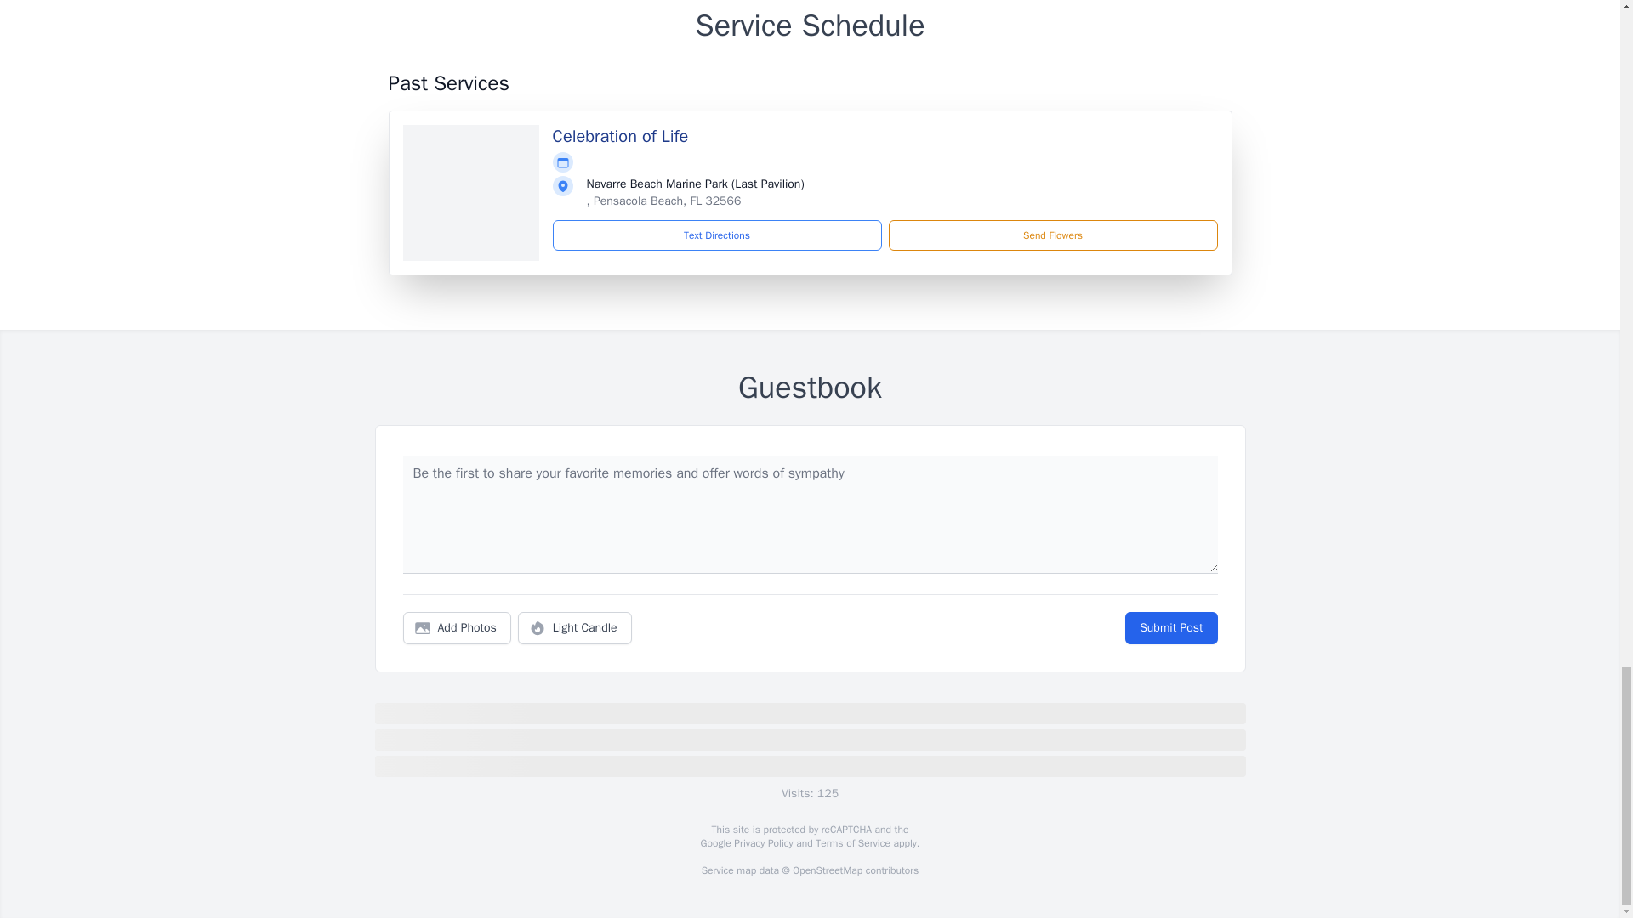 This screenshot has height=918, width=1633. I want to click on Privacy Policy, so click(762, 843).